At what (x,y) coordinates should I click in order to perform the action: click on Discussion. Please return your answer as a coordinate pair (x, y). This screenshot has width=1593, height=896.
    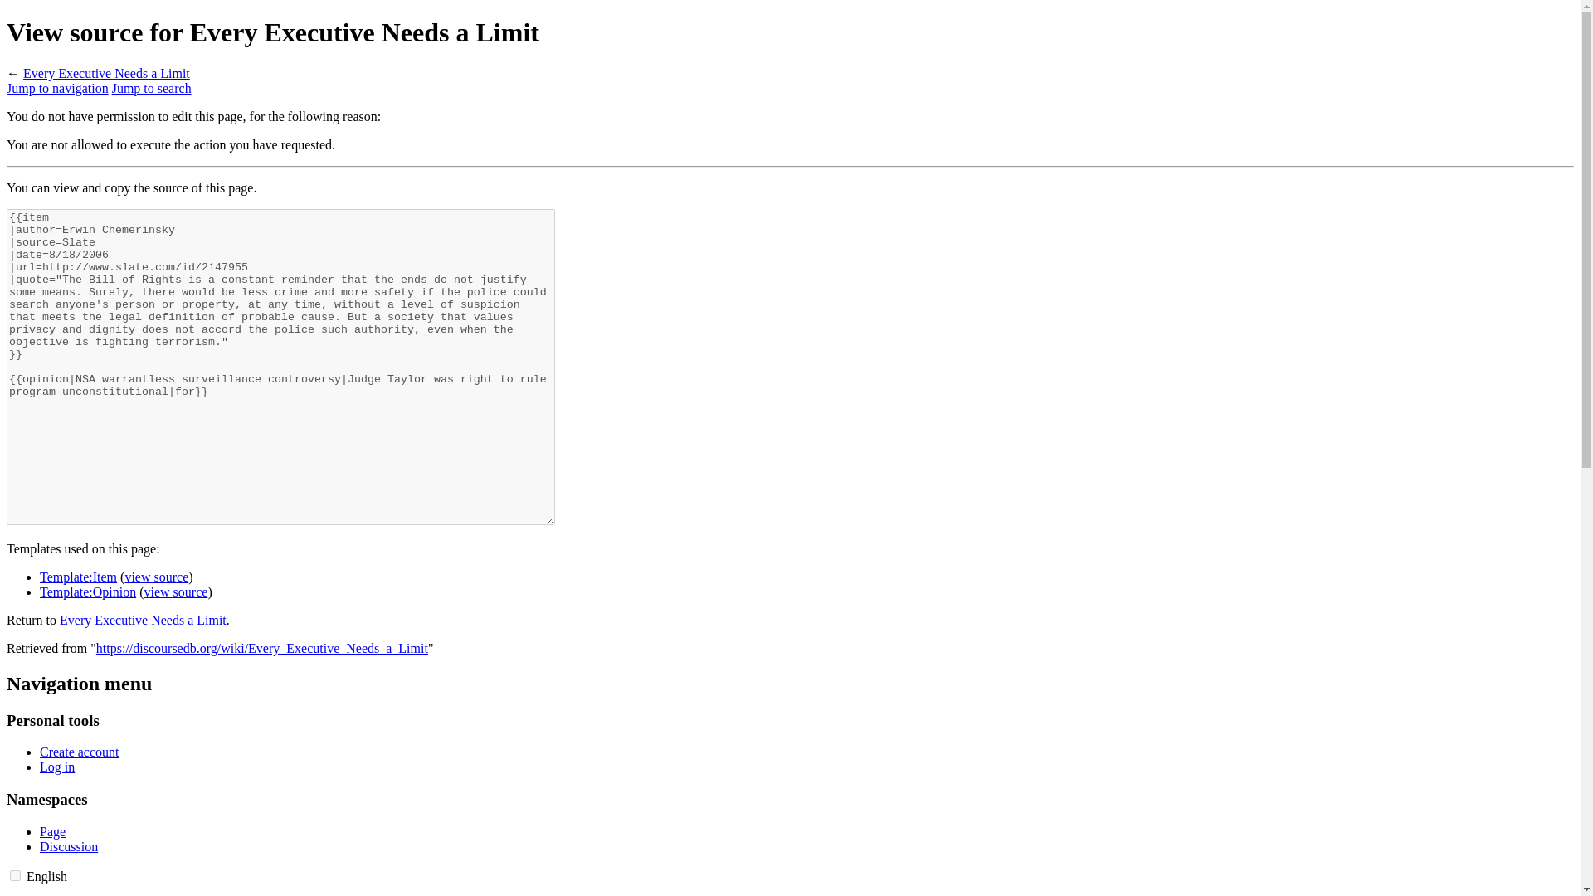
    Looking at the image, I should click on (68, 846).